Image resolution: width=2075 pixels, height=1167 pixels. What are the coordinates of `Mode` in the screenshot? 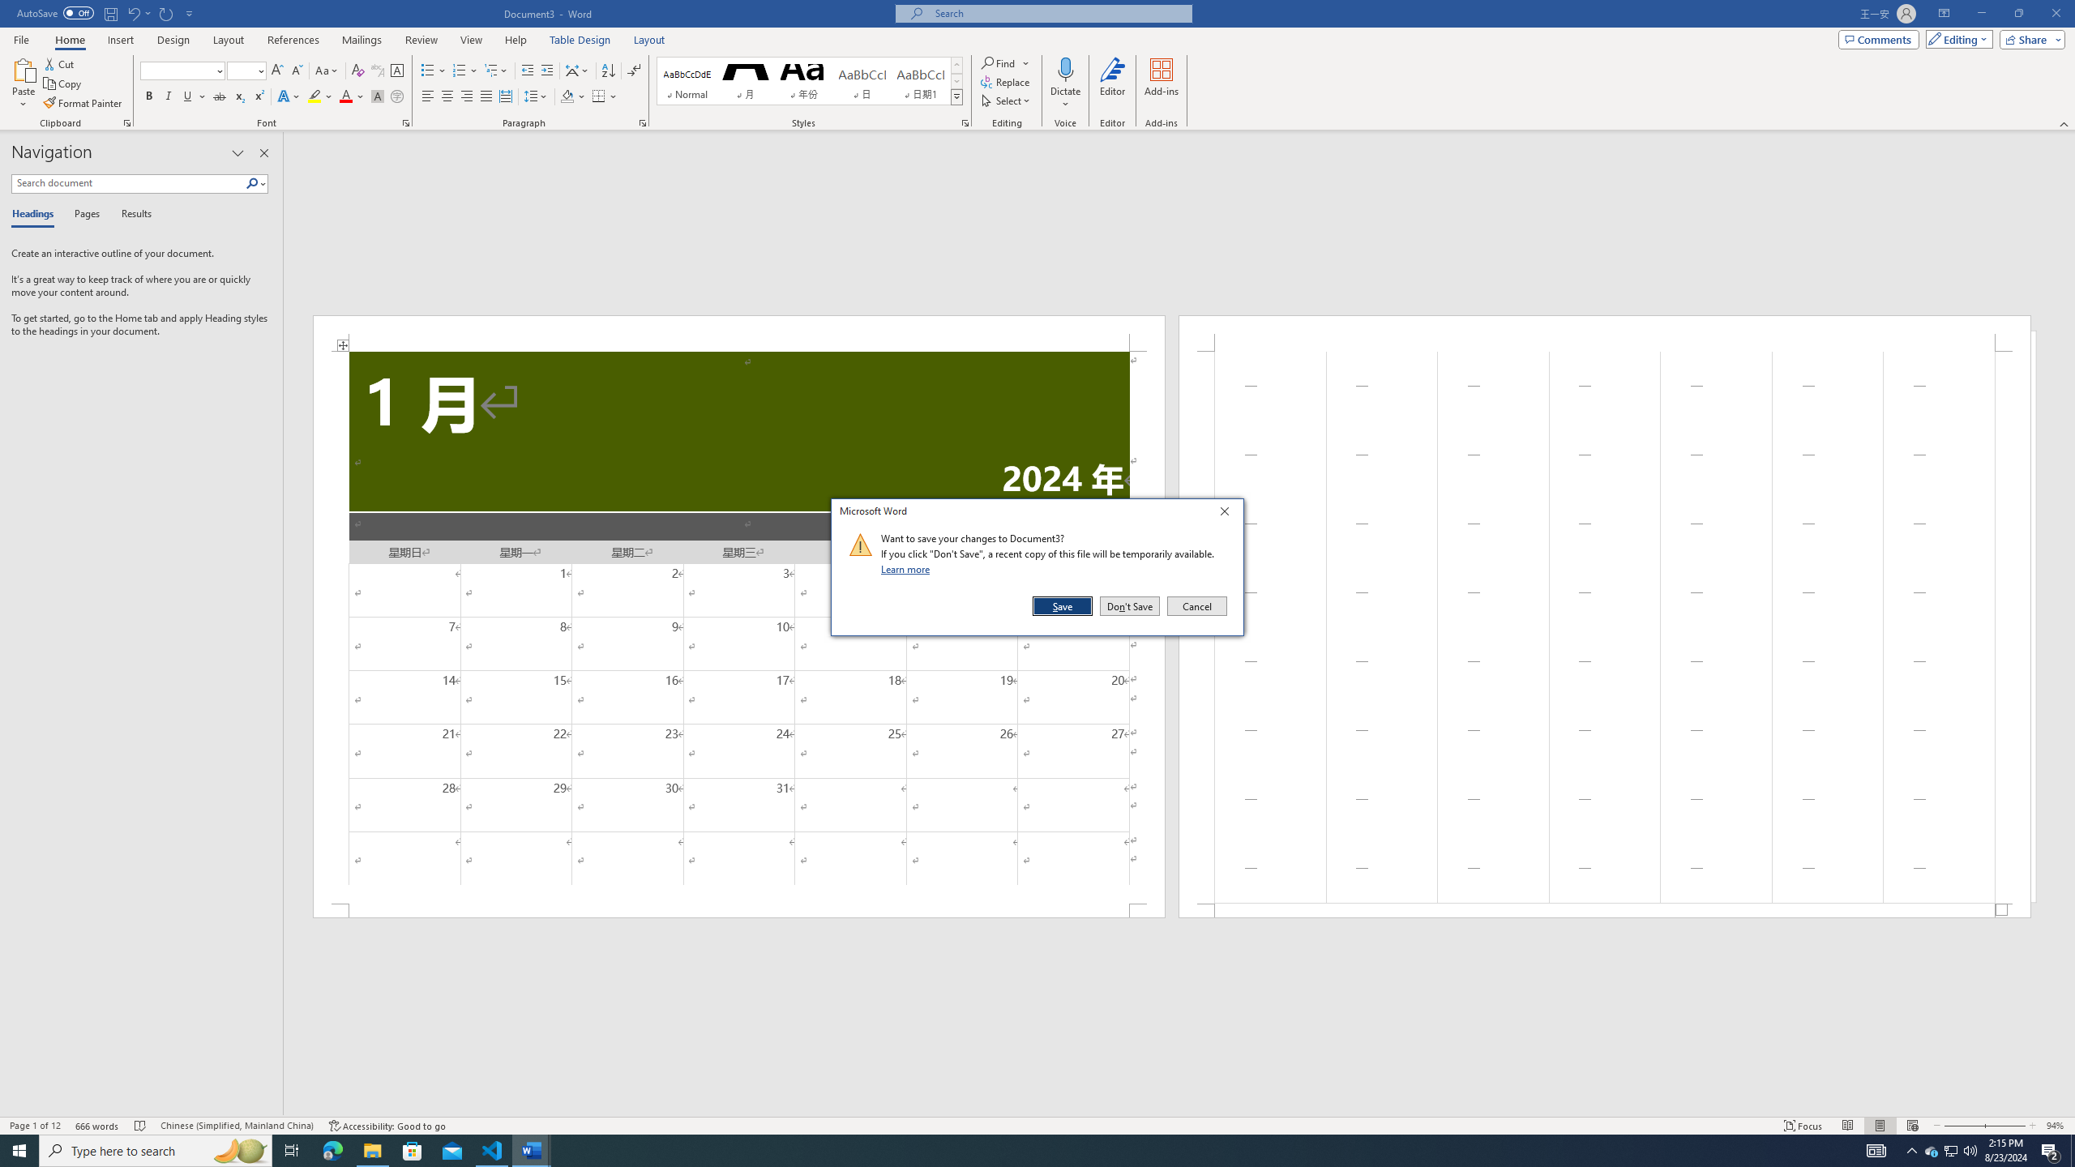 It's located at (1957, 39).